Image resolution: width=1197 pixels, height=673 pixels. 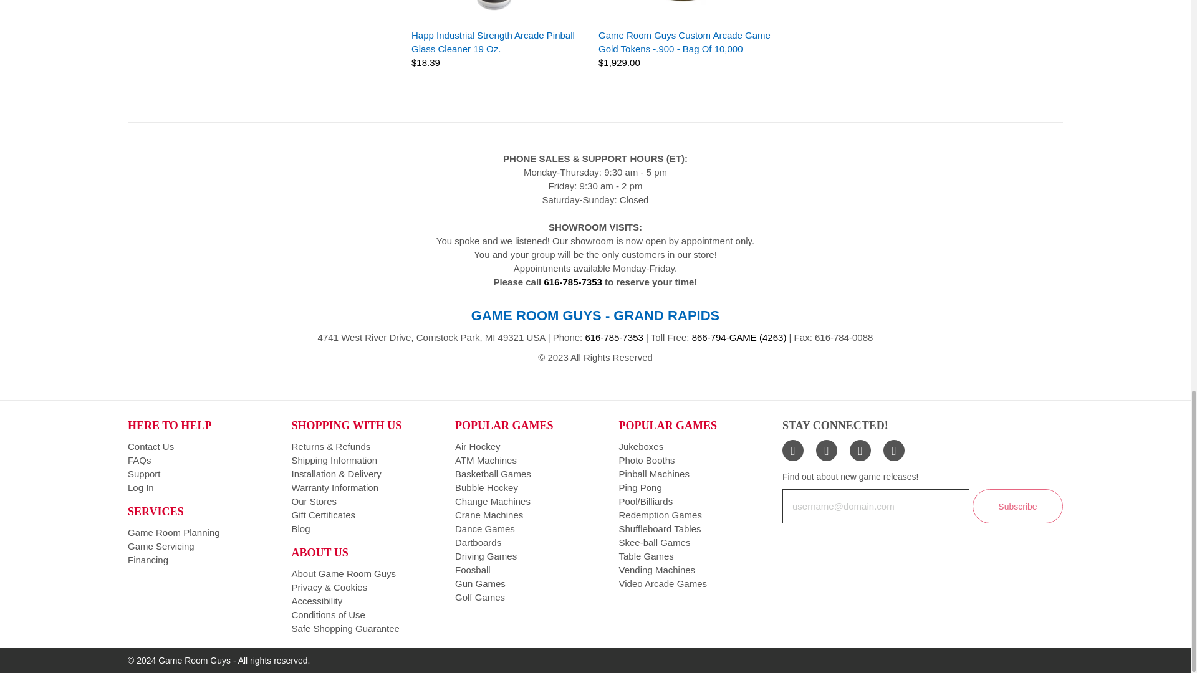 I want to click on twitter, so click(x=827, y=450).